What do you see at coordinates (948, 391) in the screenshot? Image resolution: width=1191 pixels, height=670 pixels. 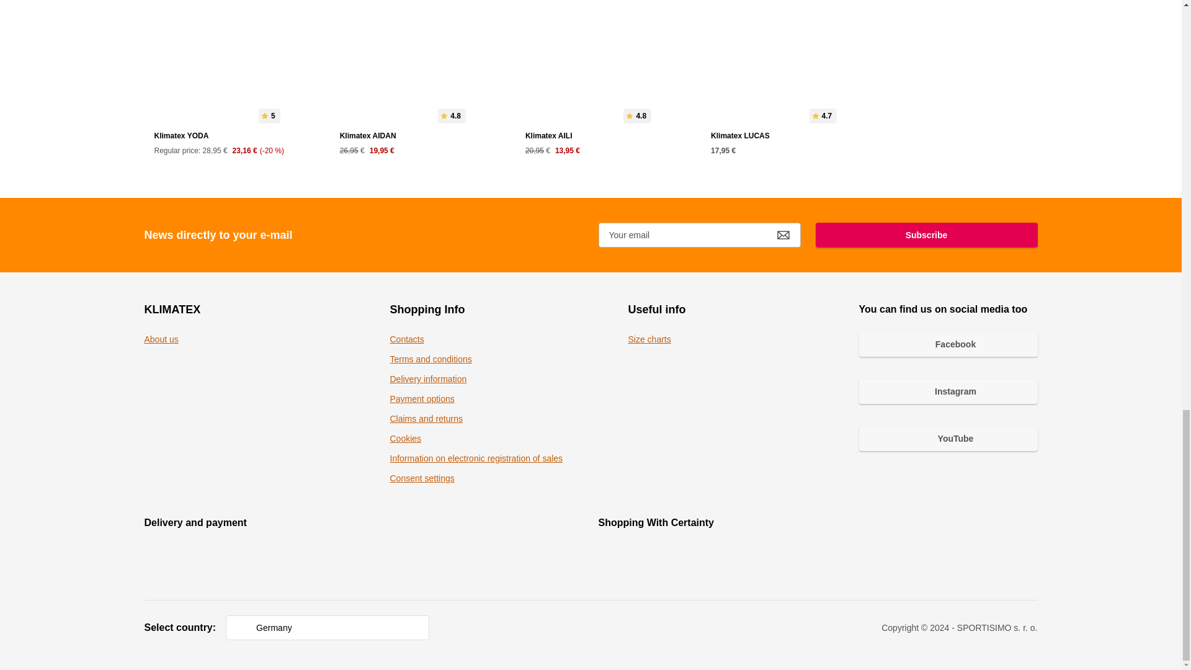 I see `Instagram` at bounding box center [948, 391].